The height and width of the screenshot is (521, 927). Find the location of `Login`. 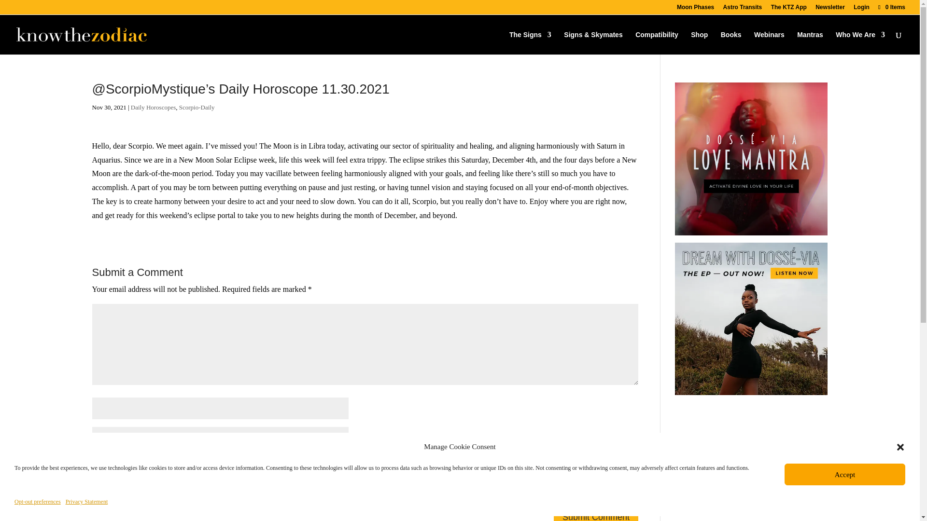

Login is located at coordinates (861, 9).